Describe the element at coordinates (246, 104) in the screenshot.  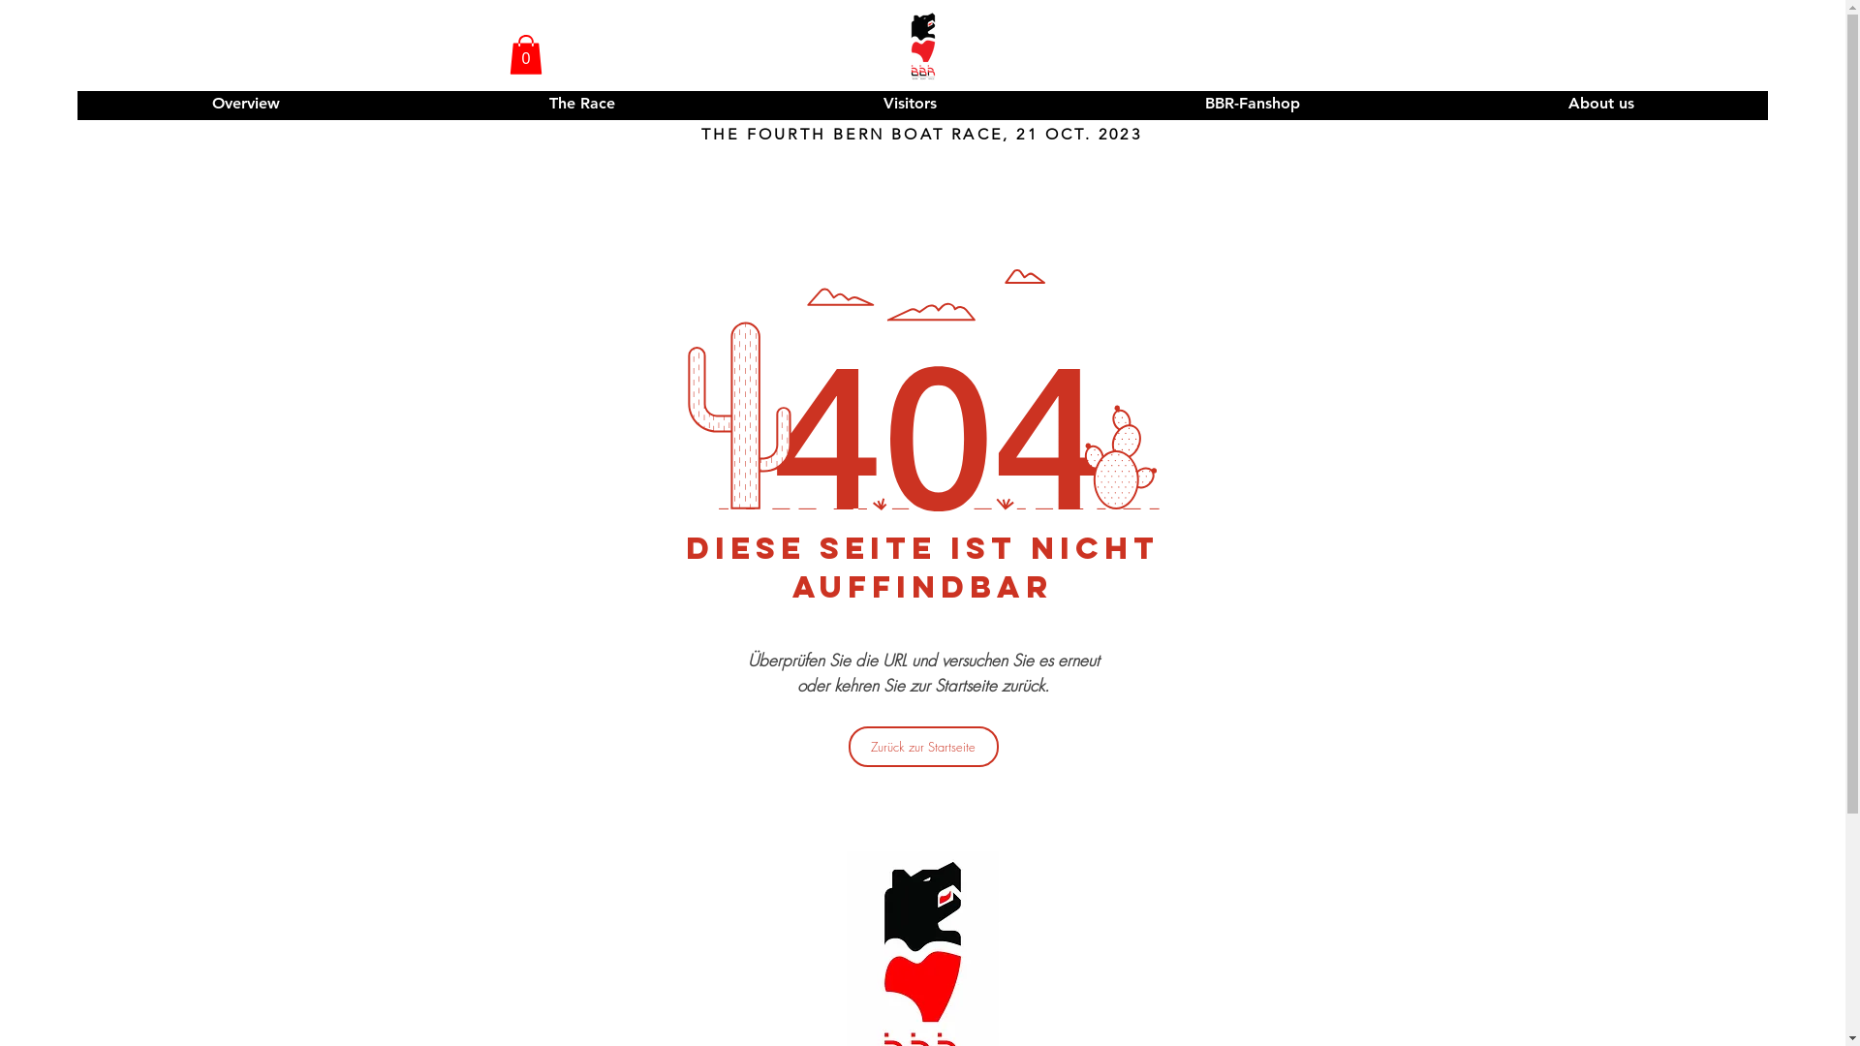
I see `Overview` at that location.